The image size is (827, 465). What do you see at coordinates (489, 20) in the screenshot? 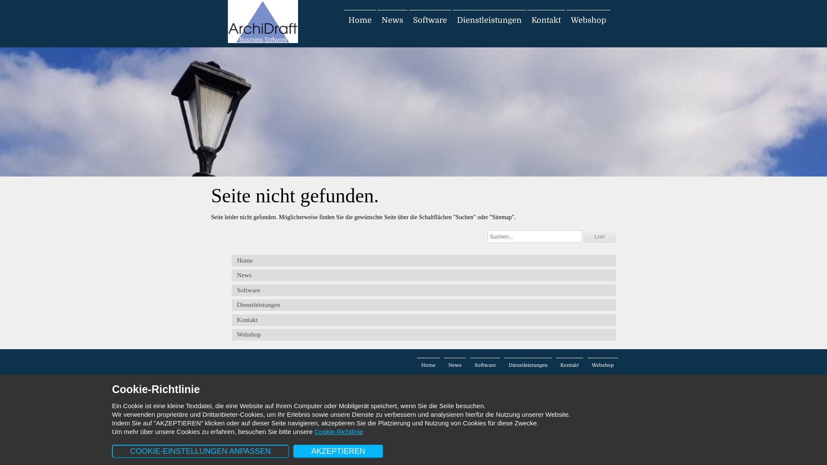
I see `Dienstleistungen` at bounding box center [489, 20].